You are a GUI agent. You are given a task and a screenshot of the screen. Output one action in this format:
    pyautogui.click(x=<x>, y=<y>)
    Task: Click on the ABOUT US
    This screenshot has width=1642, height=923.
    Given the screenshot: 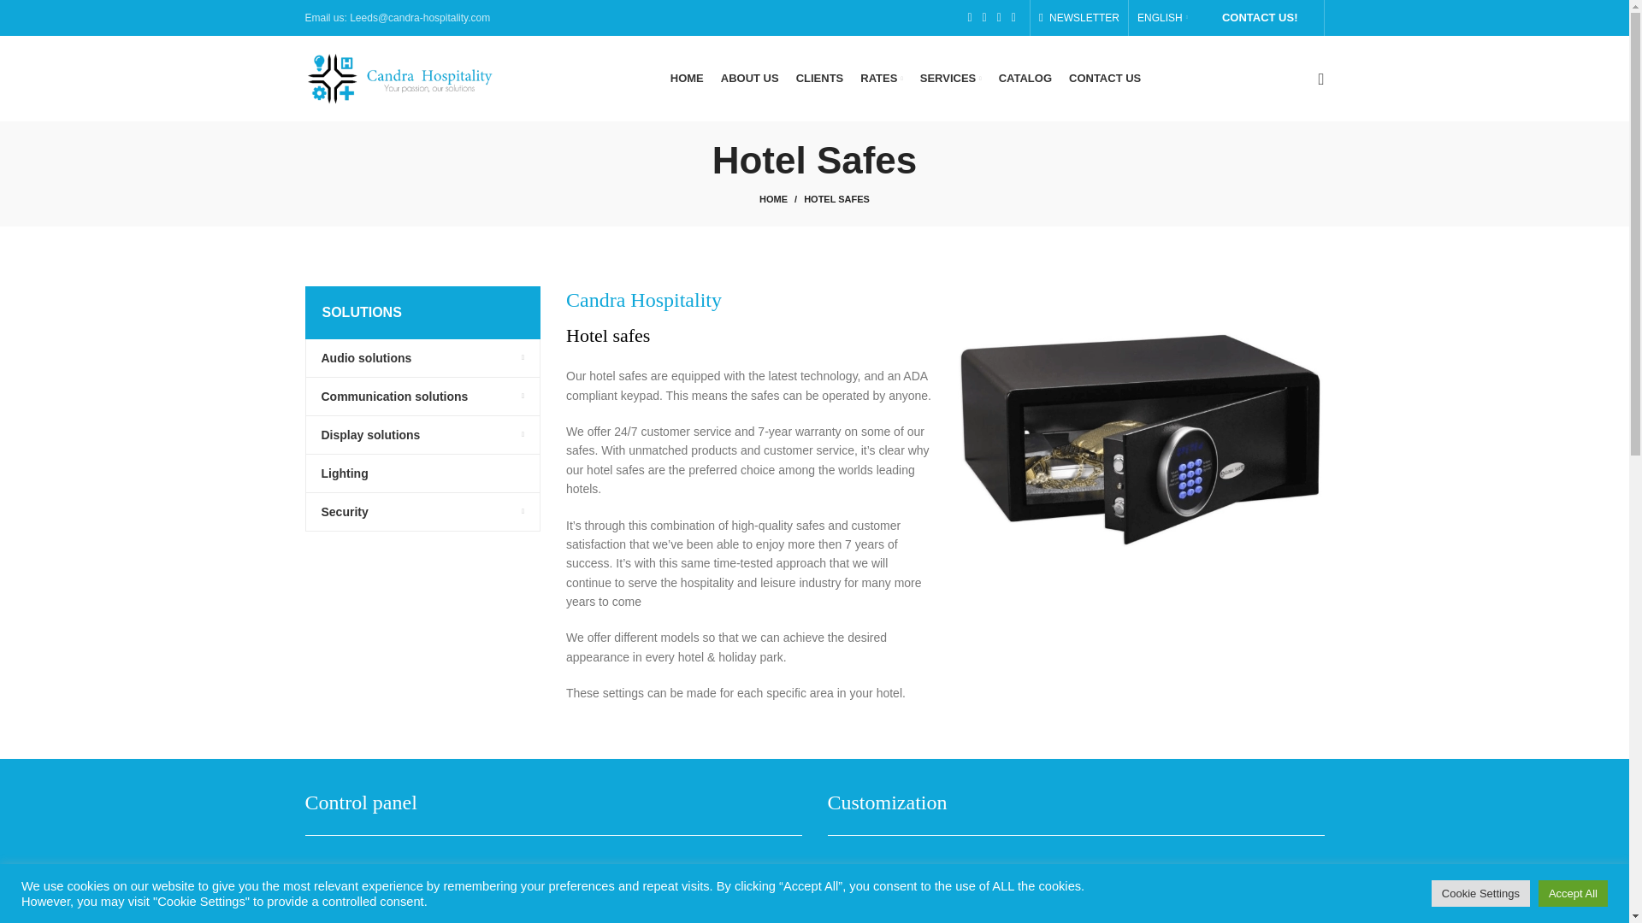 What is the action you would take?
    pyautogui.click(x=750, y=79)
    